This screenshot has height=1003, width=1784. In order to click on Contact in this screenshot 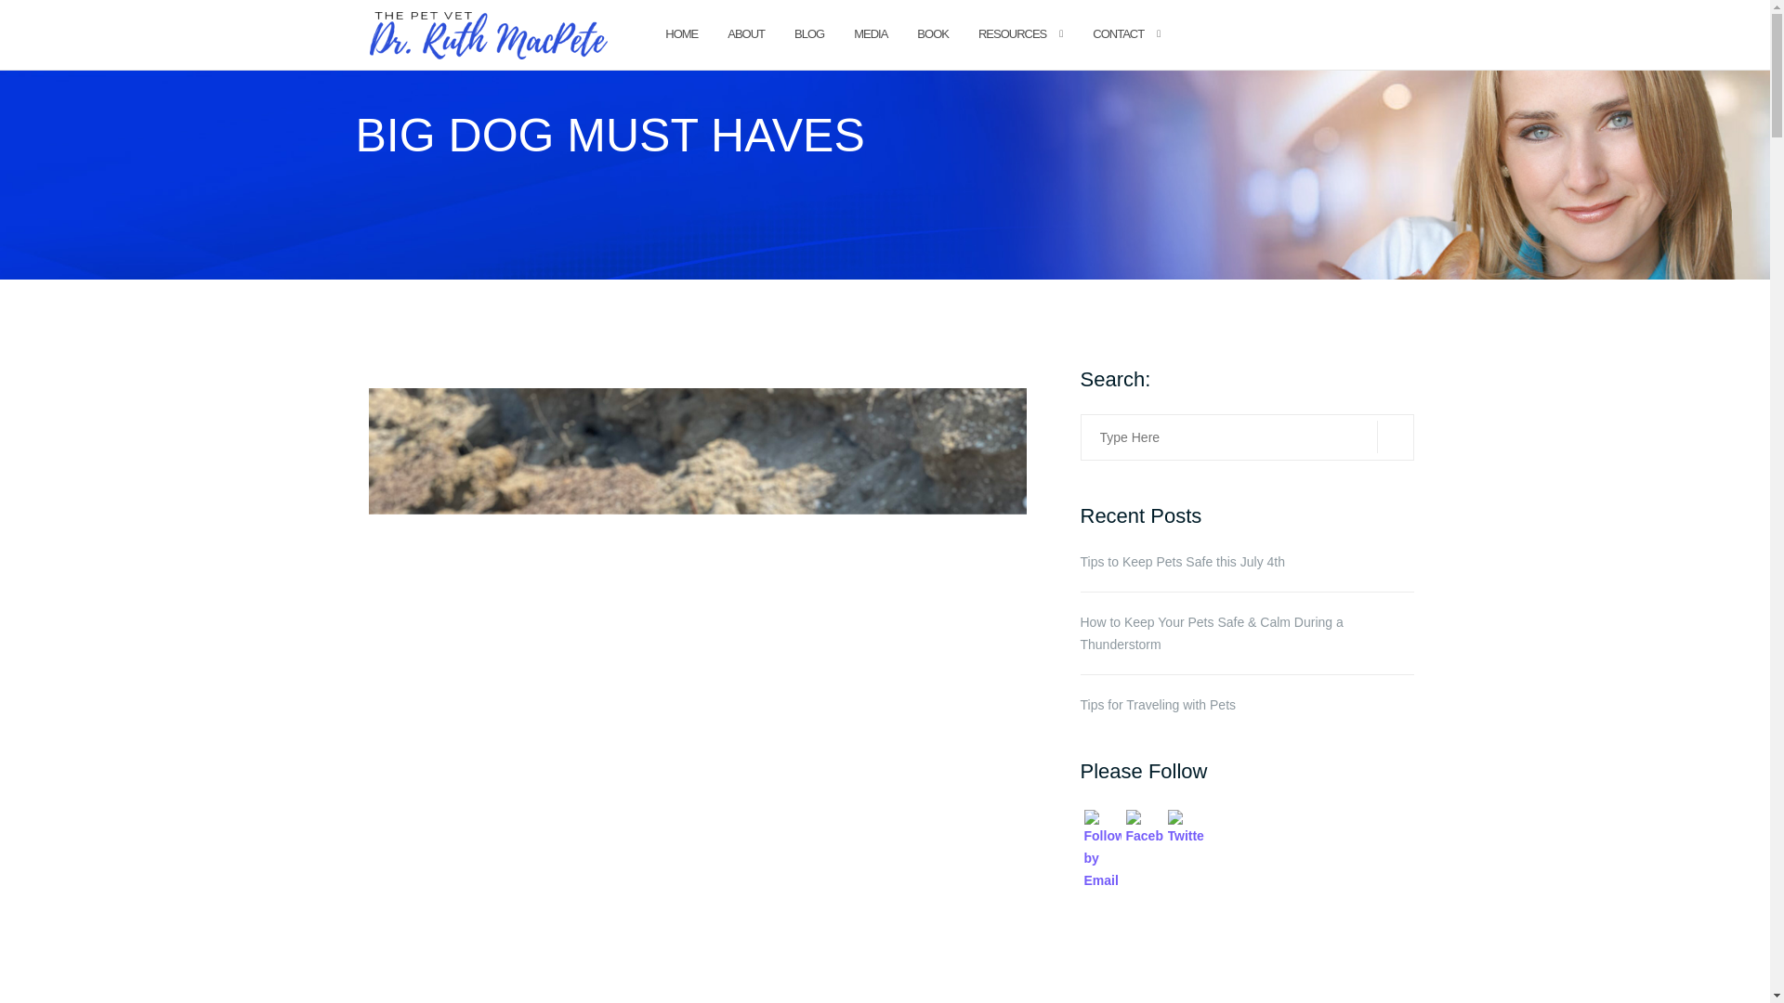, I will do `click(1117, 35)`.